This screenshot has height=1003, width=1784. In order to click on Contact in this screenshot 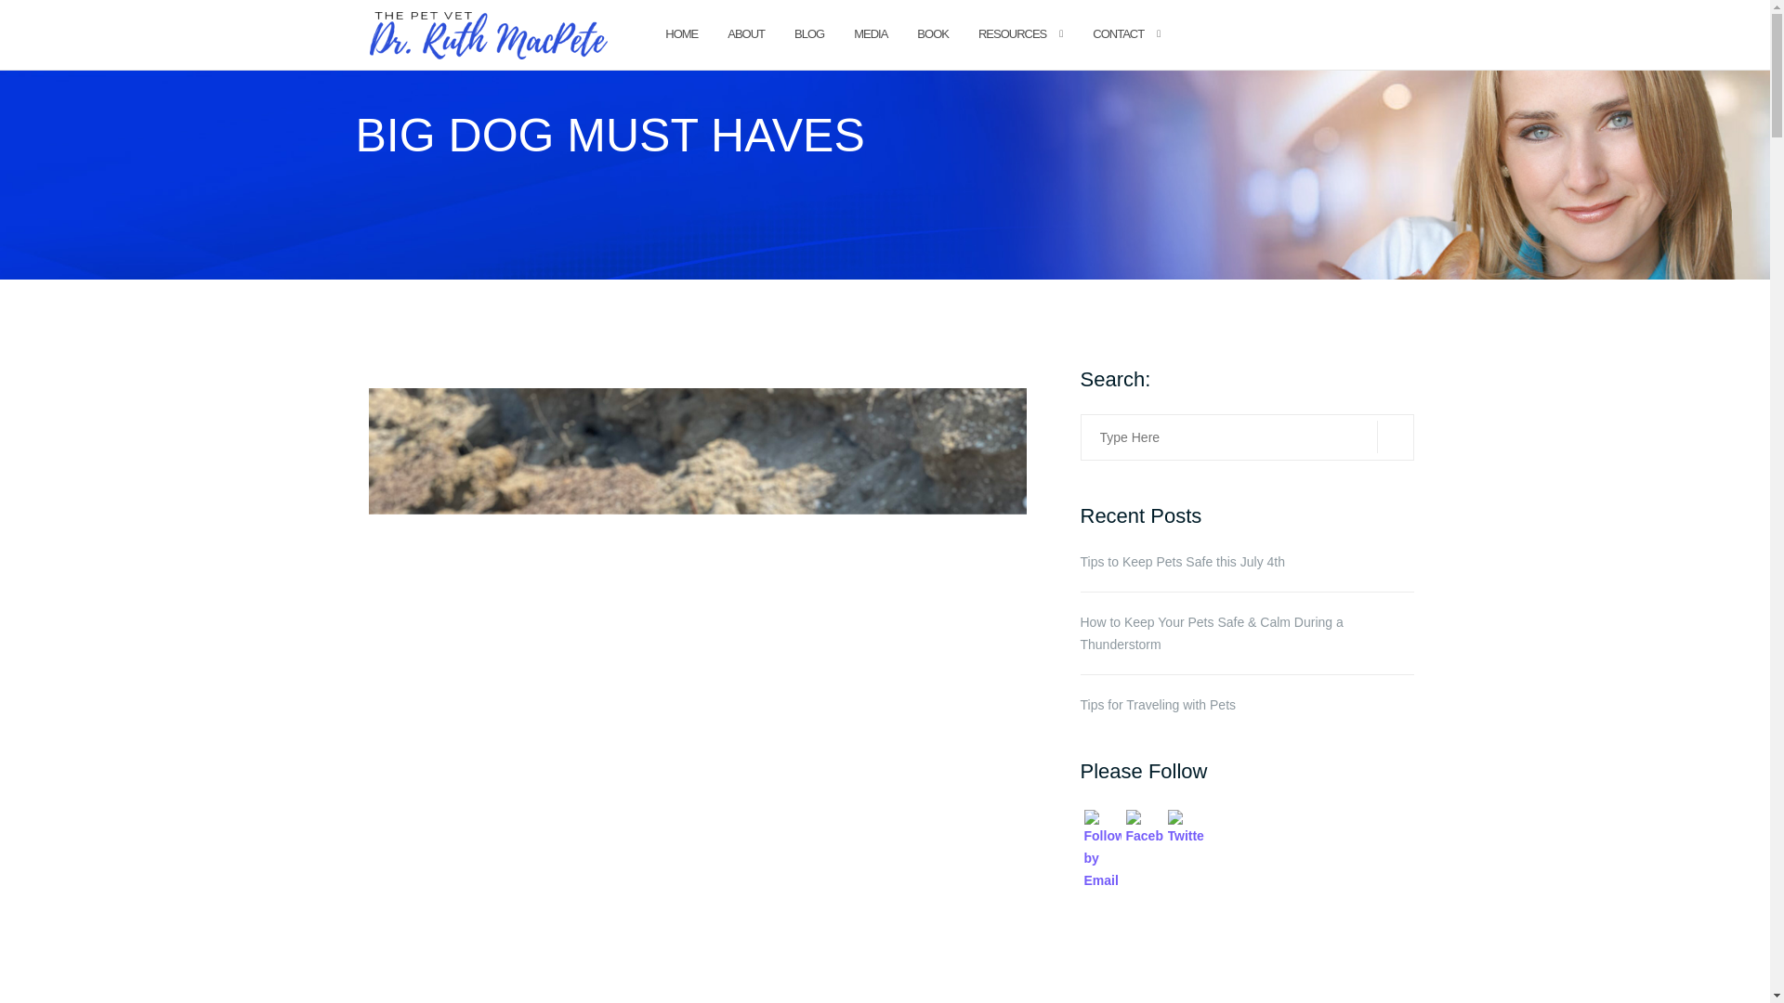, I will do `click(1117, 35)`.